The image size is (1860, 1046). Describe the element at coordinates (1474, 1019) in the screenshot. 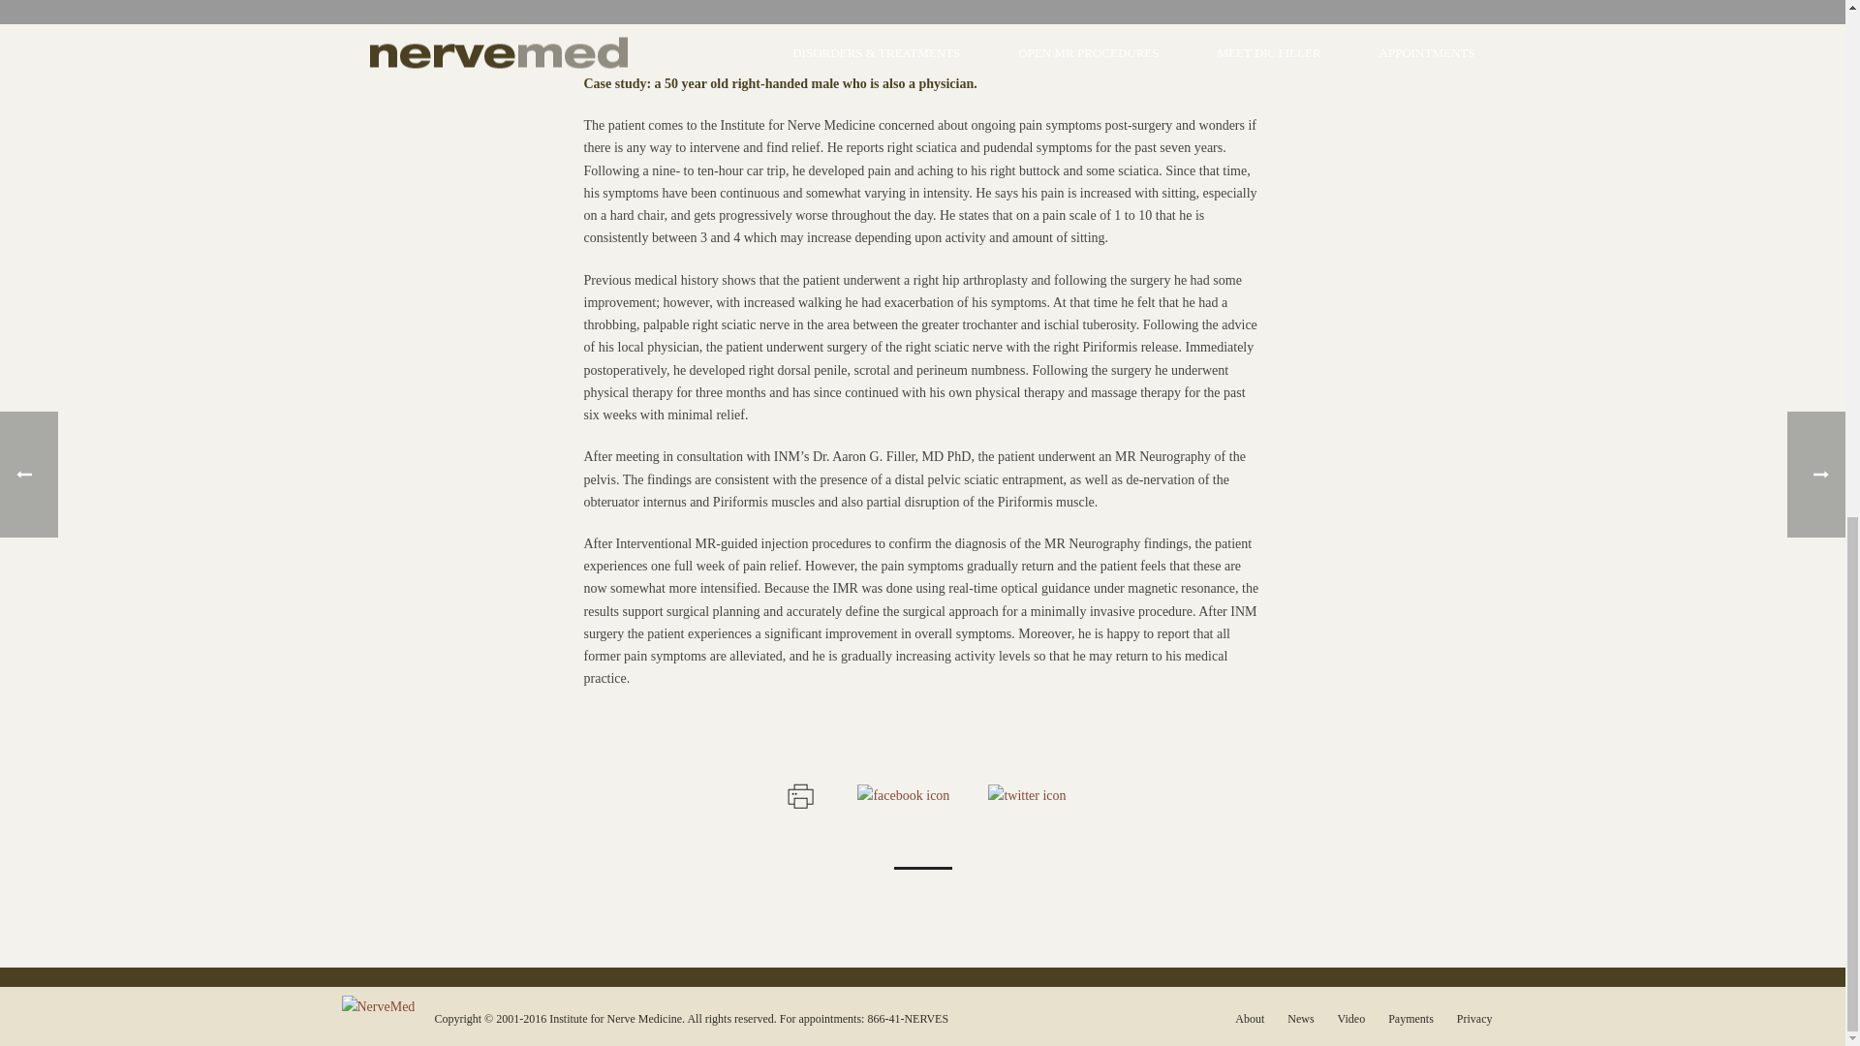

I see `Privacy` at that location.